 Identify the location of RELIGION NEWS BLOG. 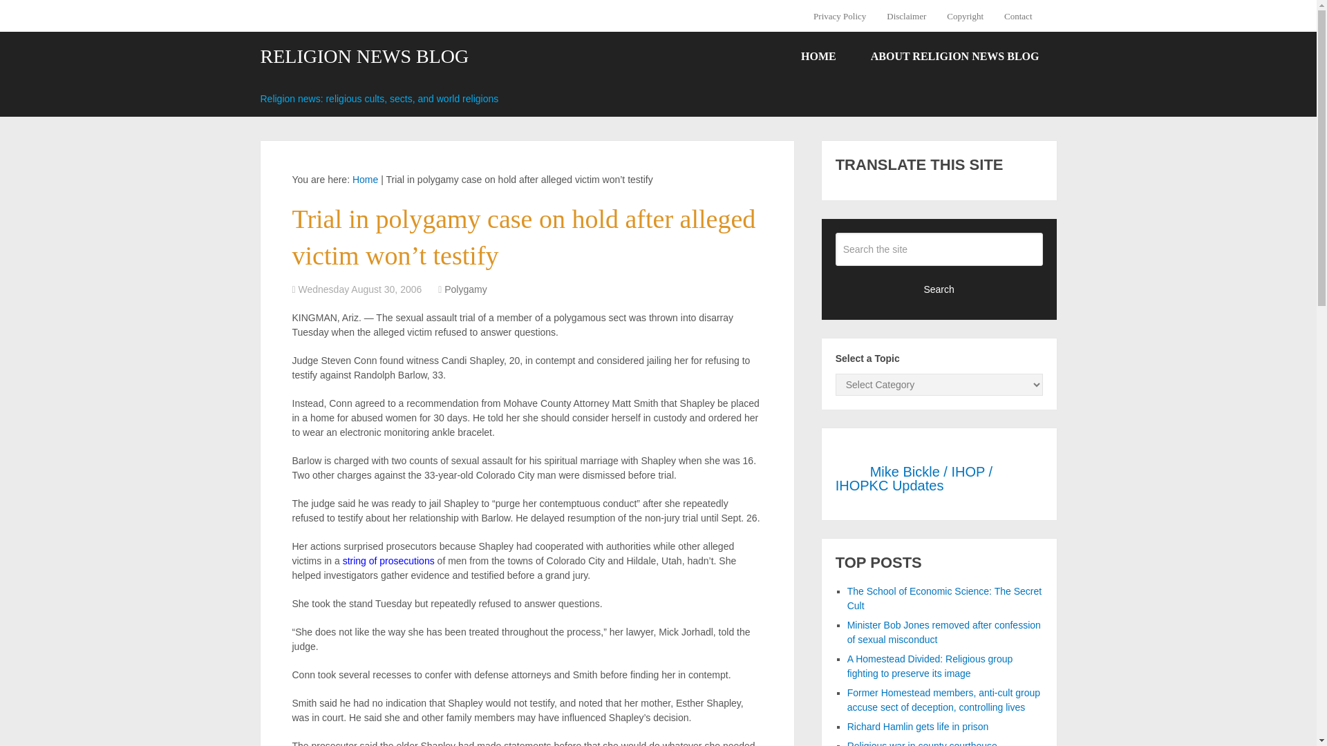
(364, 57).